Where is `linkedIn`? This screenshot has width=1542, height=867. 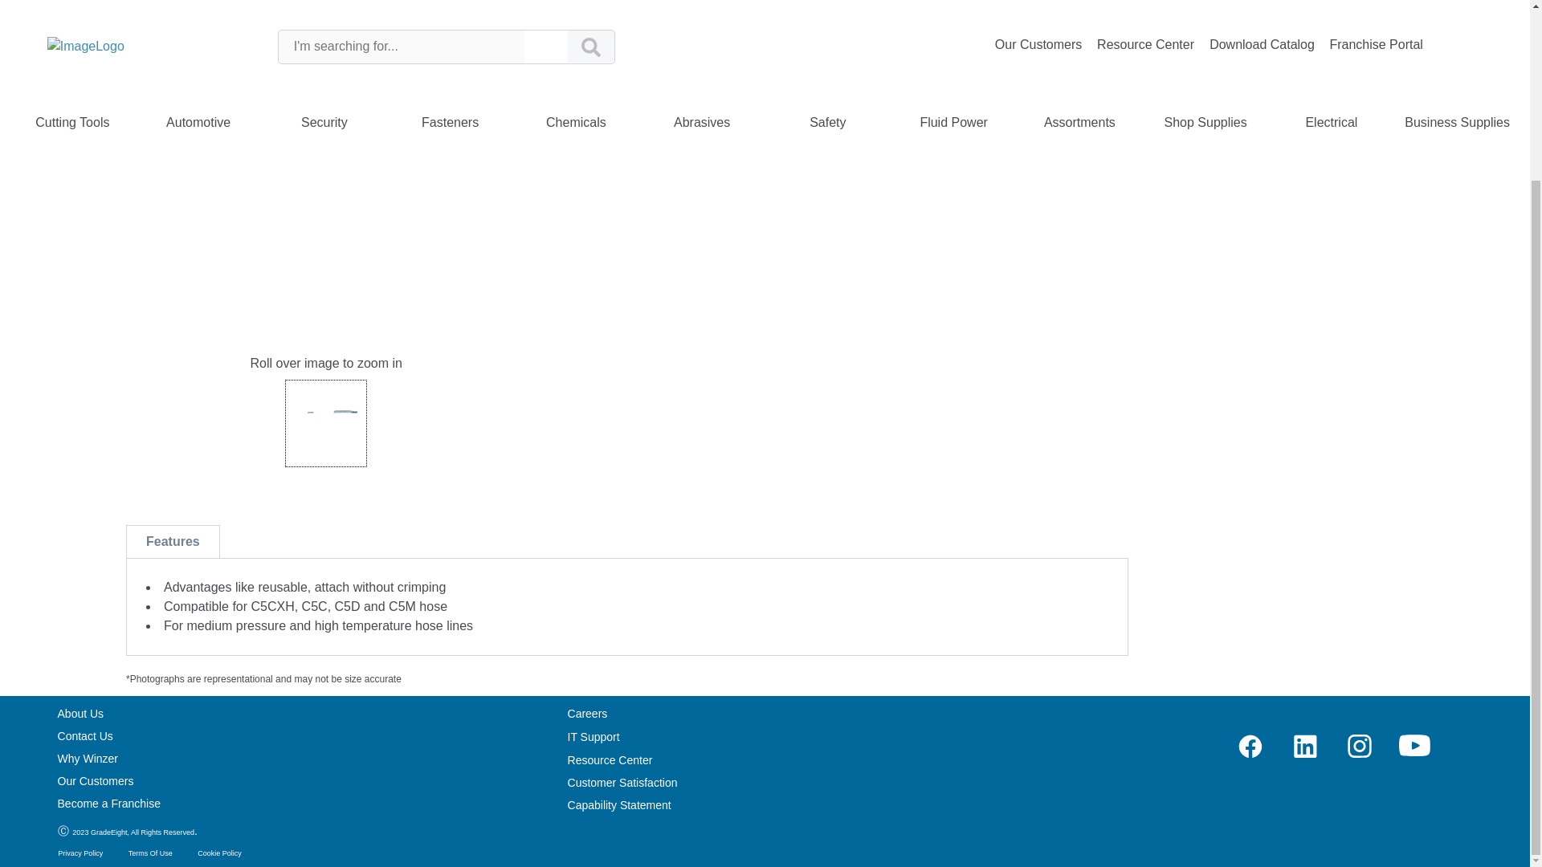
linkedIn is located at coordinates (1305, 745).